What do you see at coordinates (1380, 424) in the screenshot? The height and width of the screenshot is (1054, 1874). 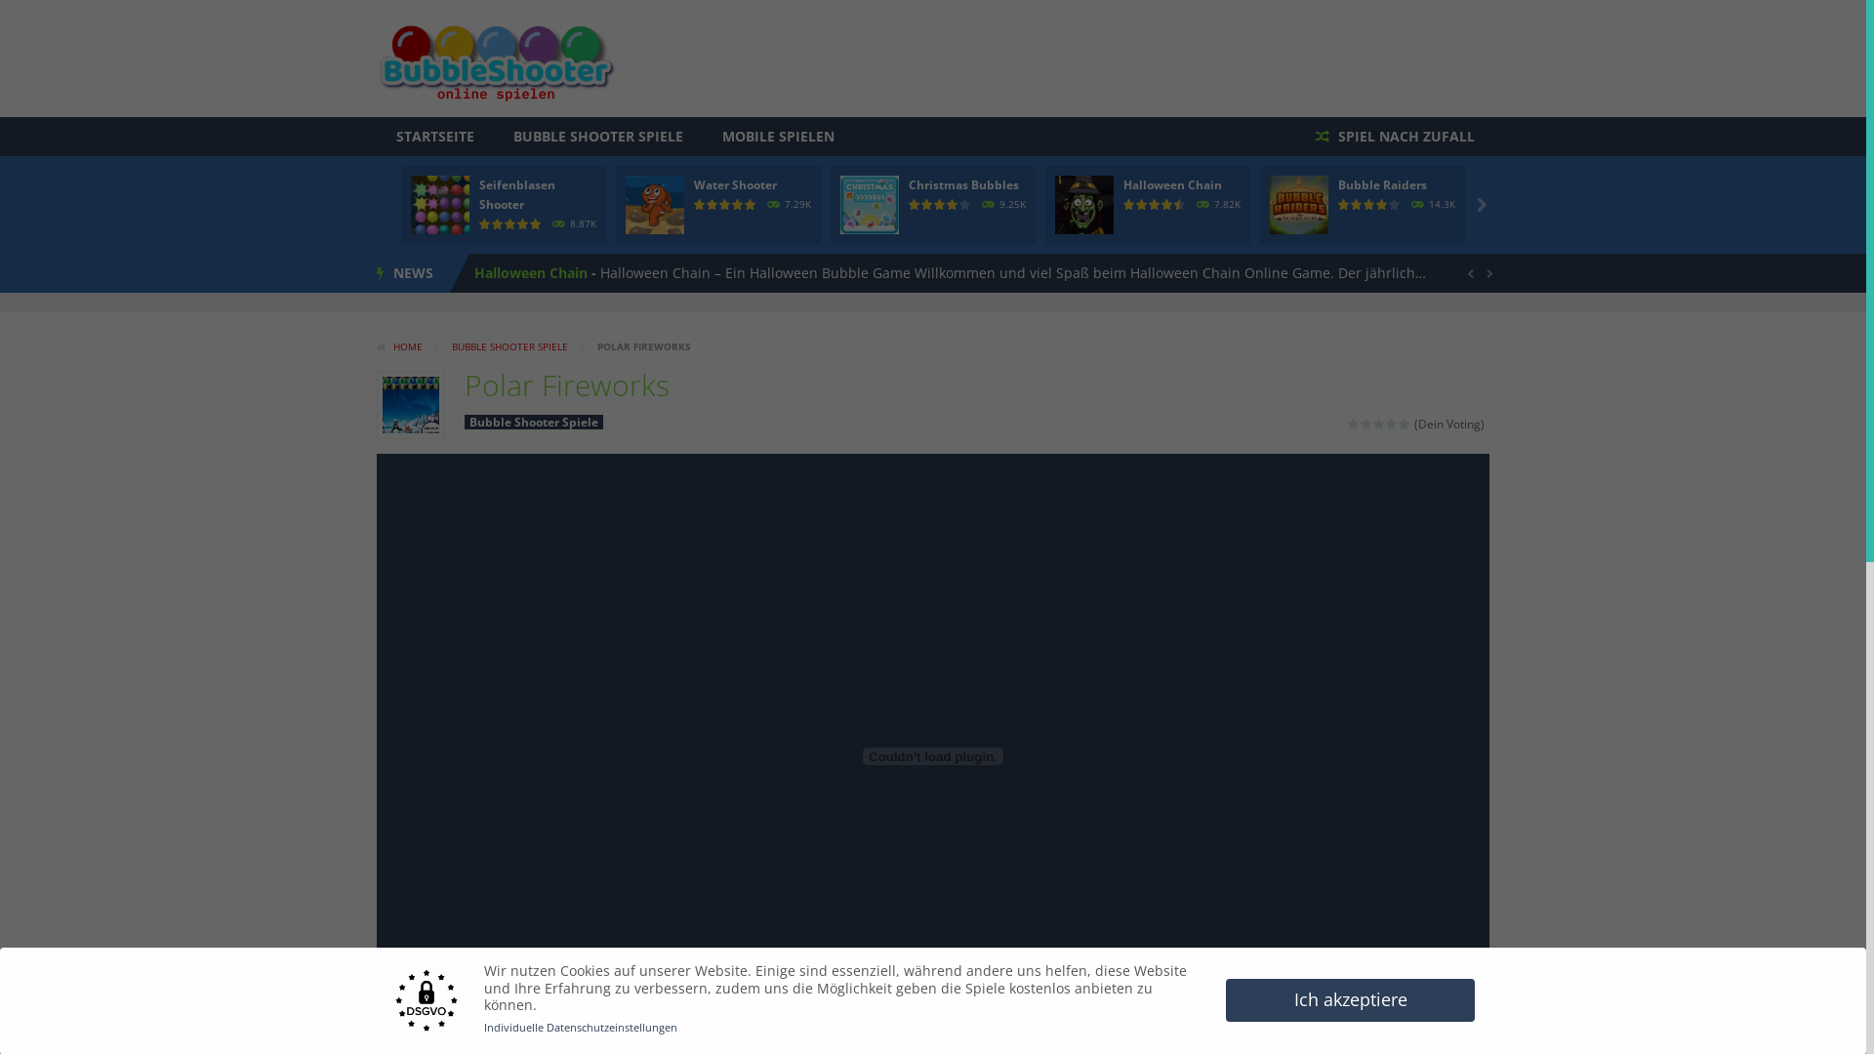 I see `3 Stars` at bounding box center [1380, 424].